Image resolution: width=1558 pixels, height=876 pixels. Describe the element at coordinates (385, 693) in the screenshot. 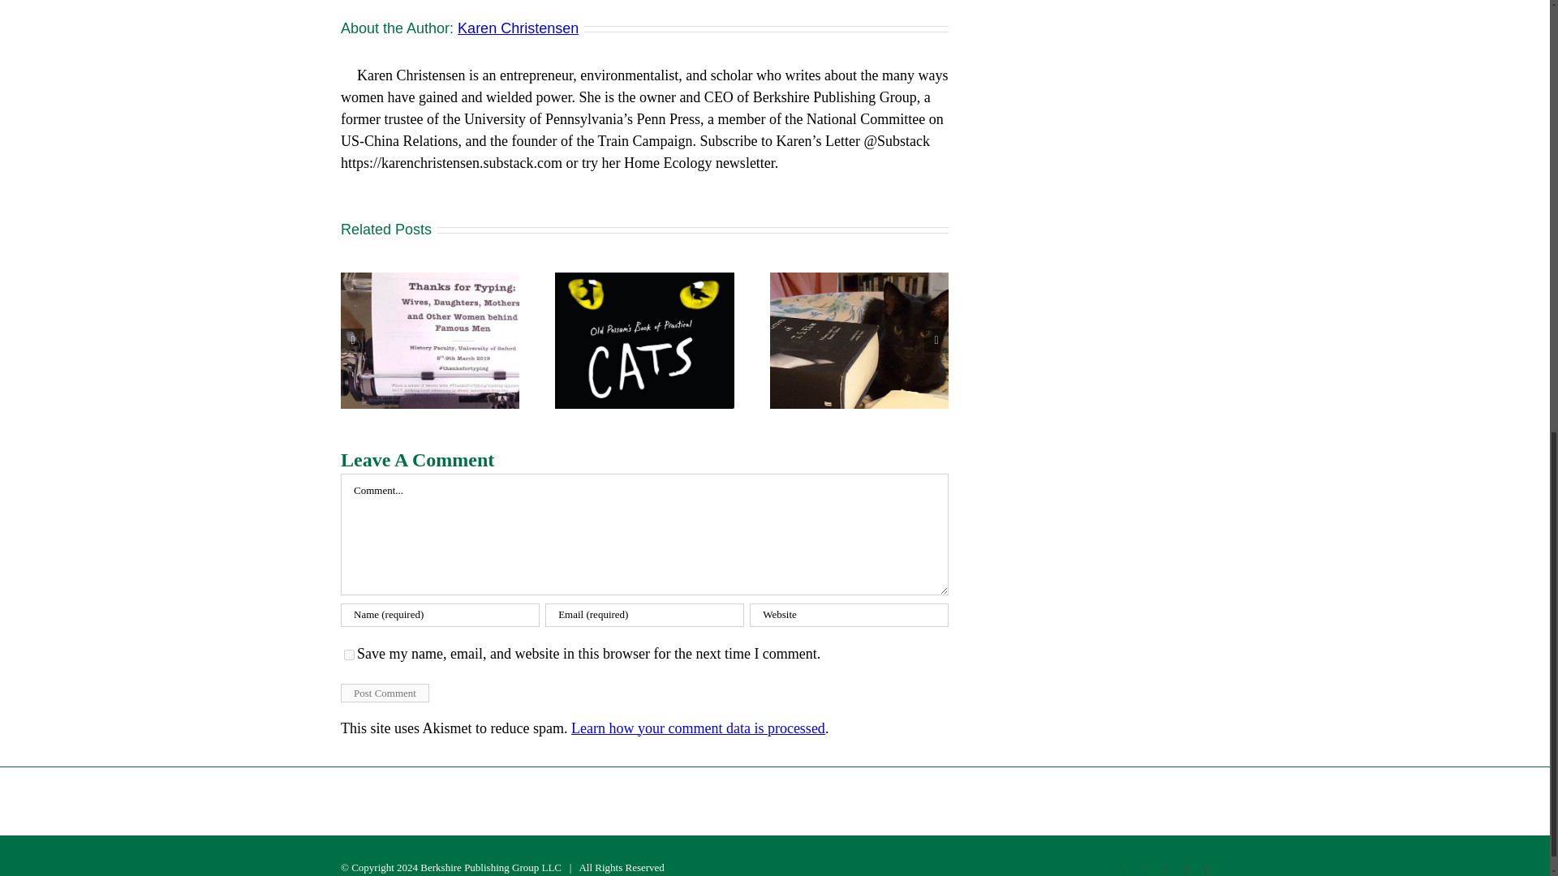

I see `Post Comment` at that location.